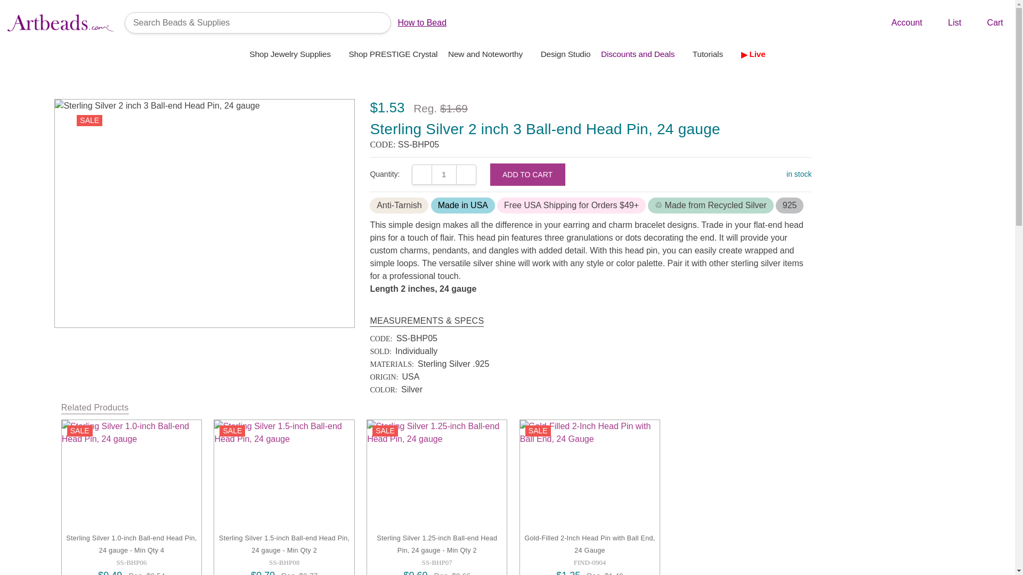 This screenshot has height=575, width=1023. I want to click on Cart, so click(987, 23).